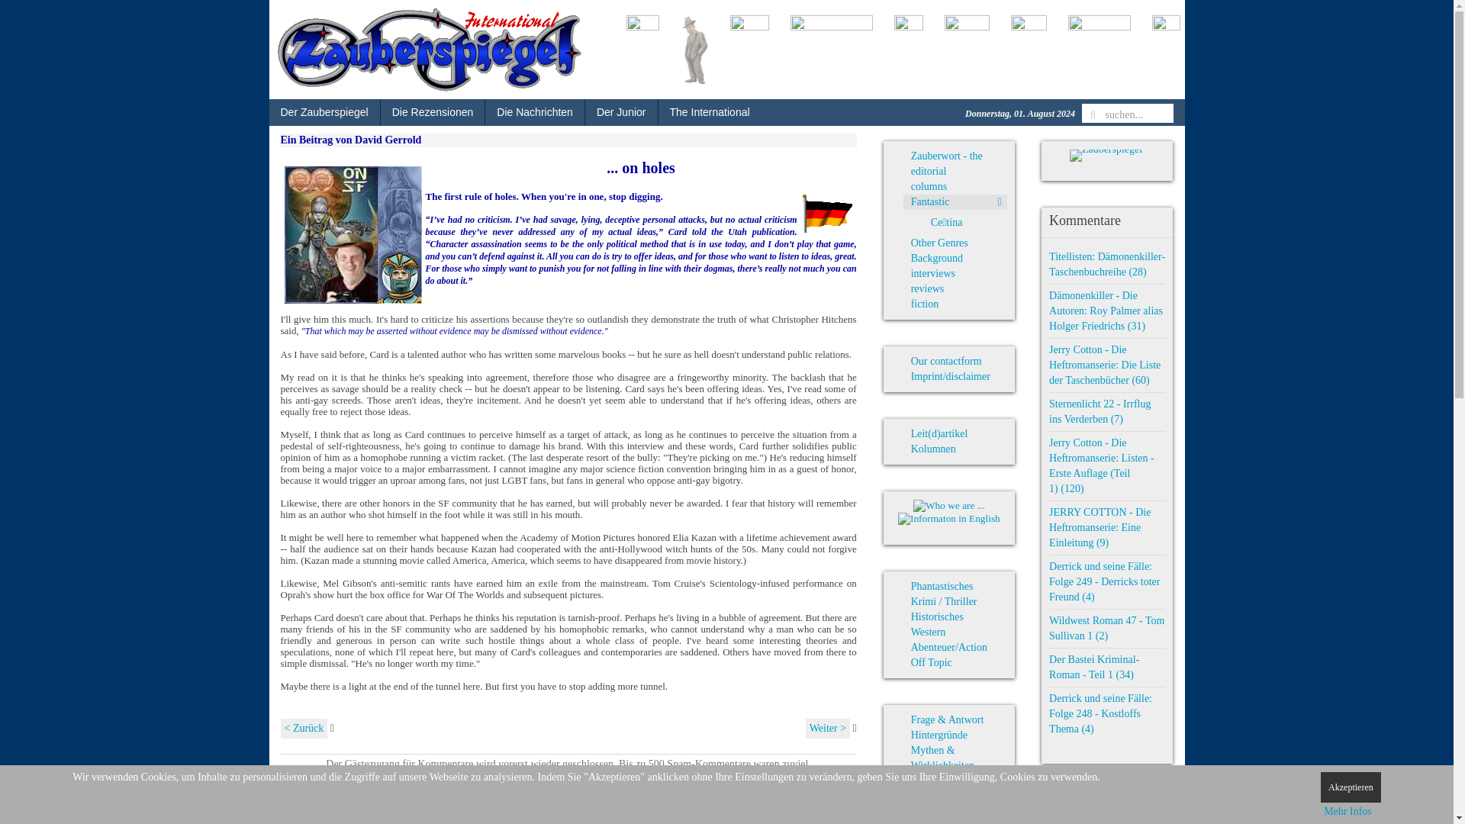 This screenshot has width=1465, height=824. Describe the element at coordinates (839, 813) in the screenshot. I see `JComments` at that location.